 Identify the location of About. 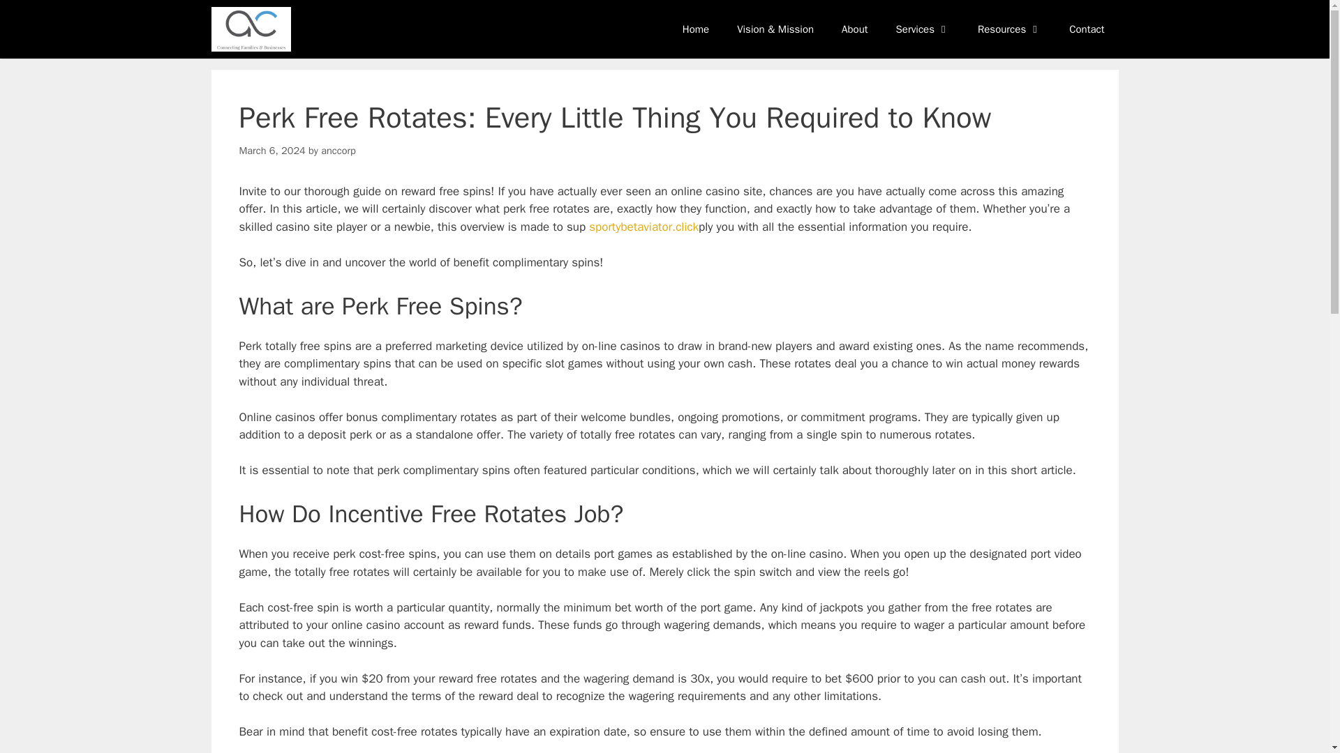
(854, 29).